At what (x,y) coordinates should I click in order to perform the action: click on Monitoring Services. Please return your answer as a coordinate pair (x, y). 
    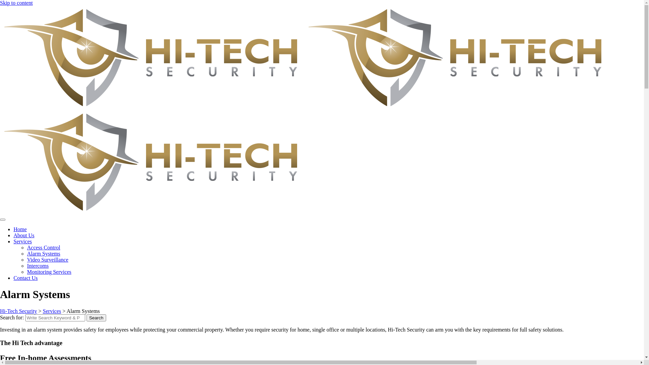
    Looking at the image, I should click on (49, 272).